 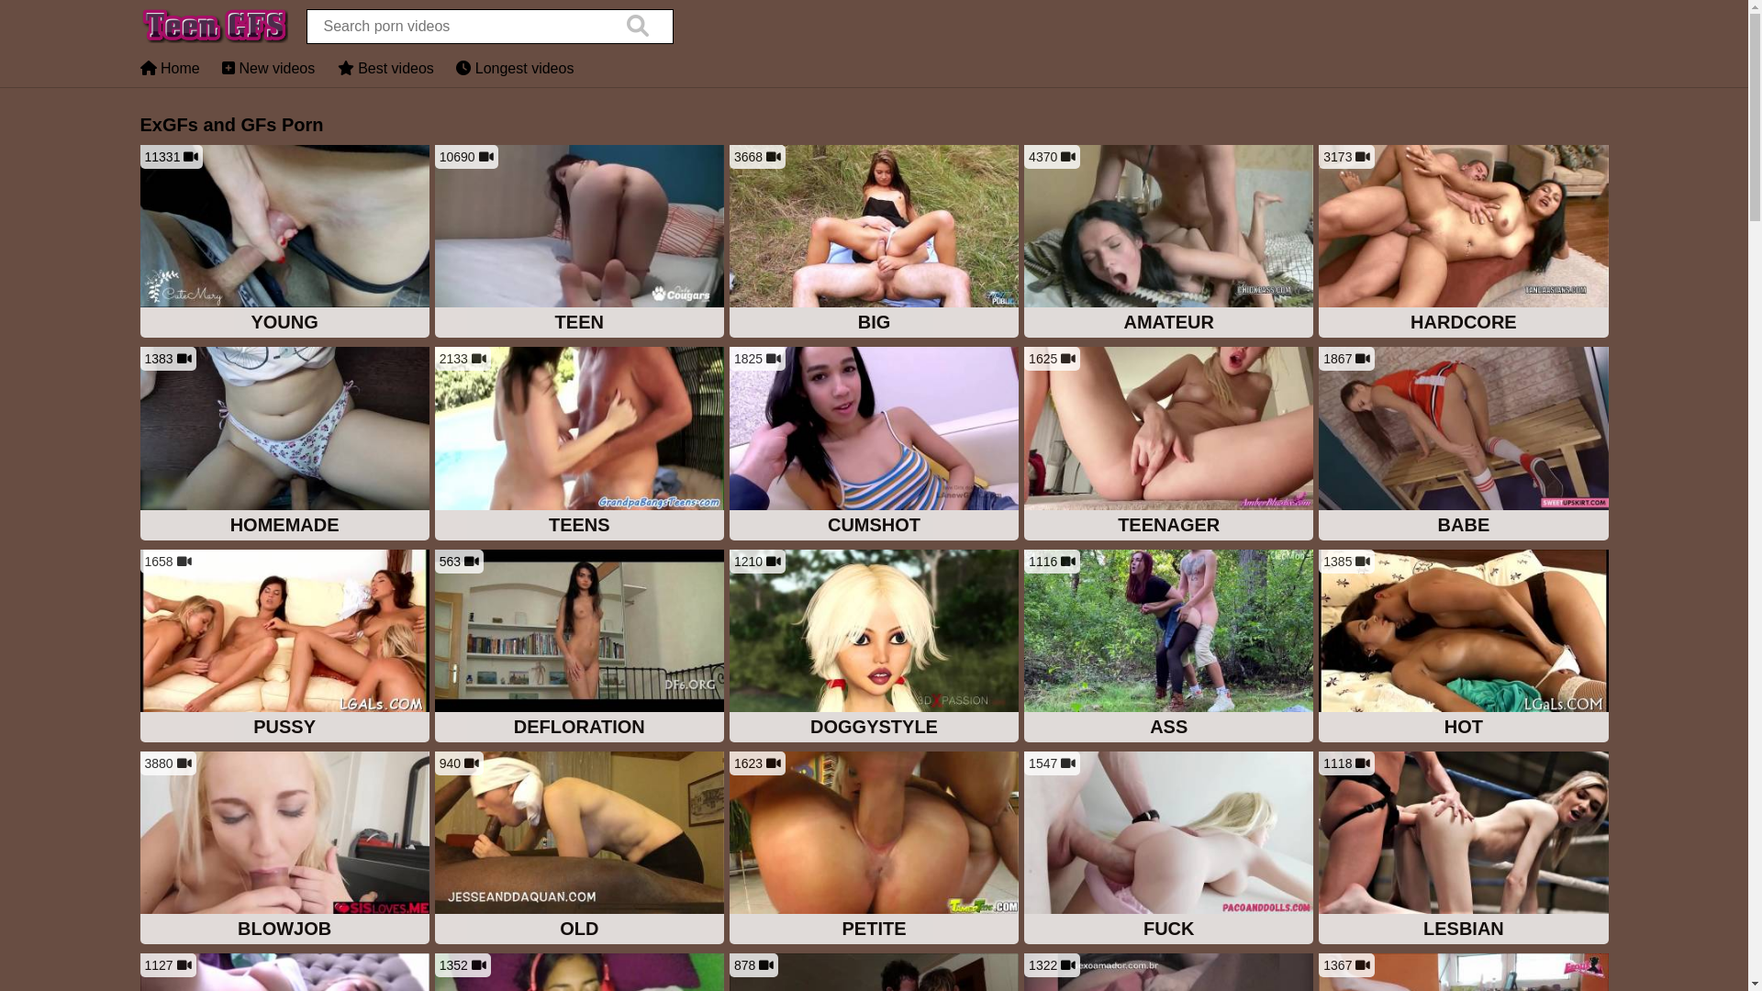 I want to click on 1383
HOMEMADE, so click(x=284, y=445).